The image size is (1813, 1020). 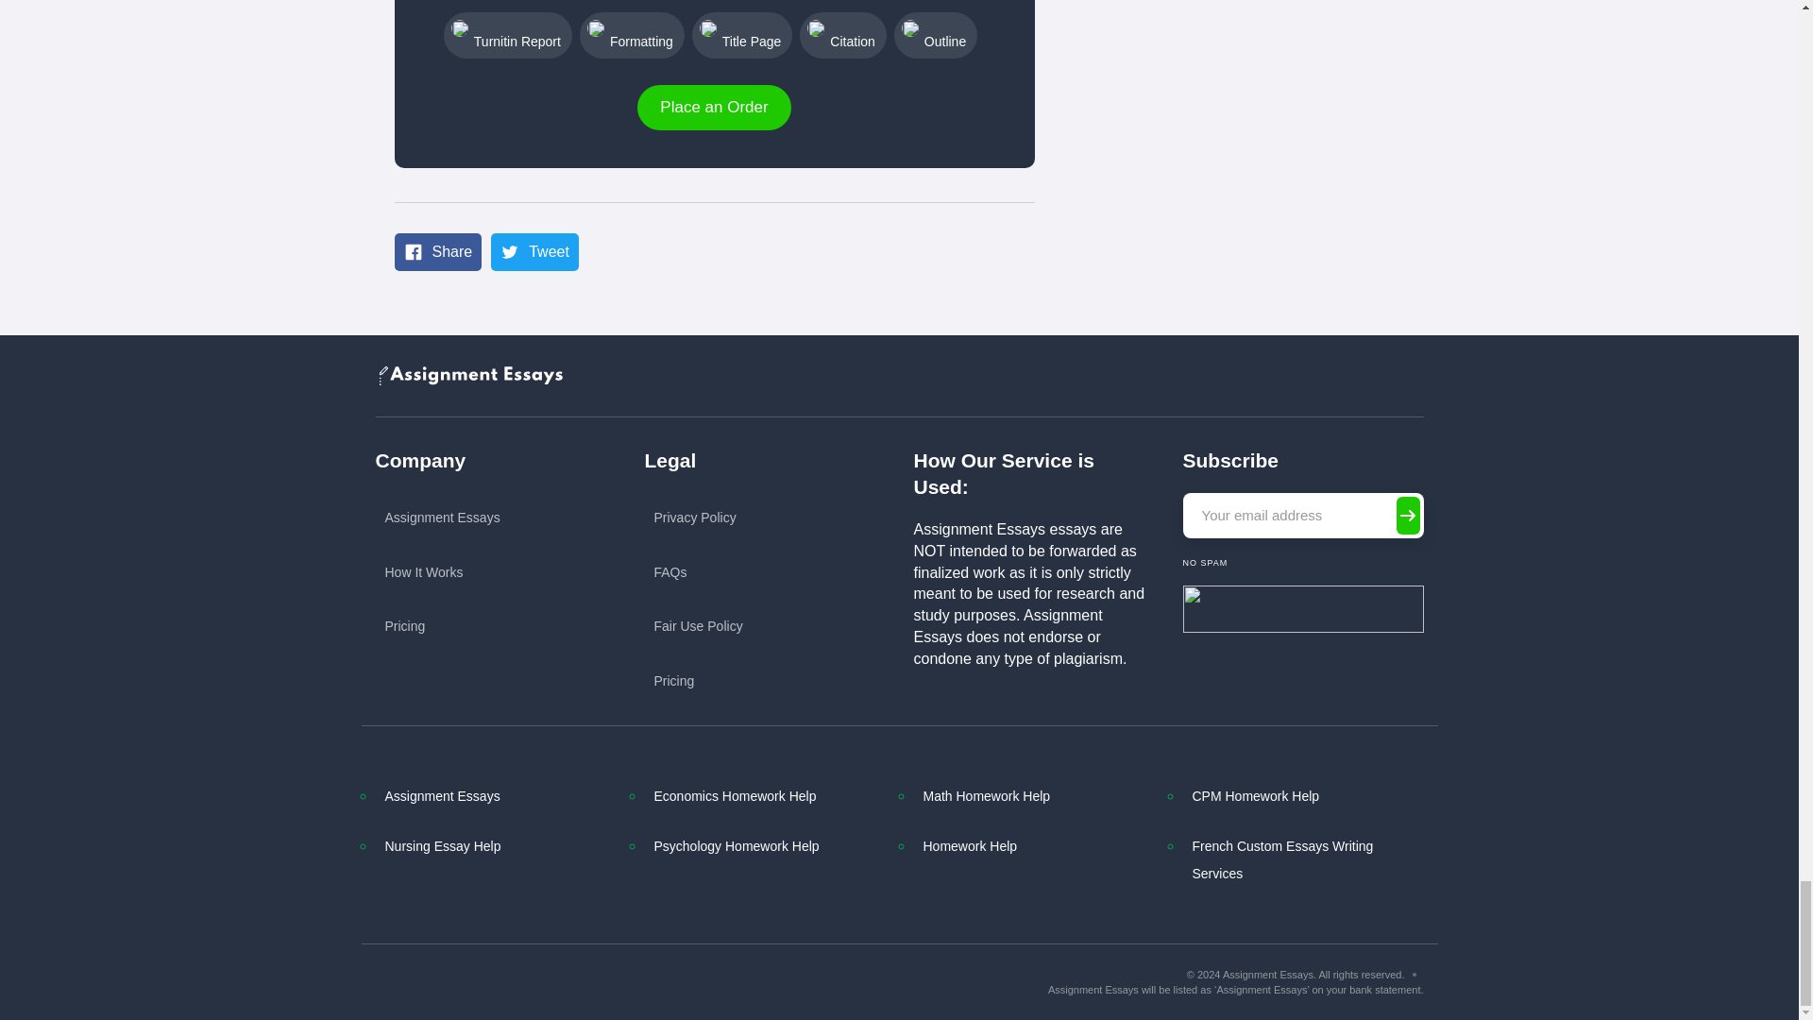 What do you see at coordinates (697, 518) in the screenshot?
I see `Privacy Policy` at bounding box center [697, 518].